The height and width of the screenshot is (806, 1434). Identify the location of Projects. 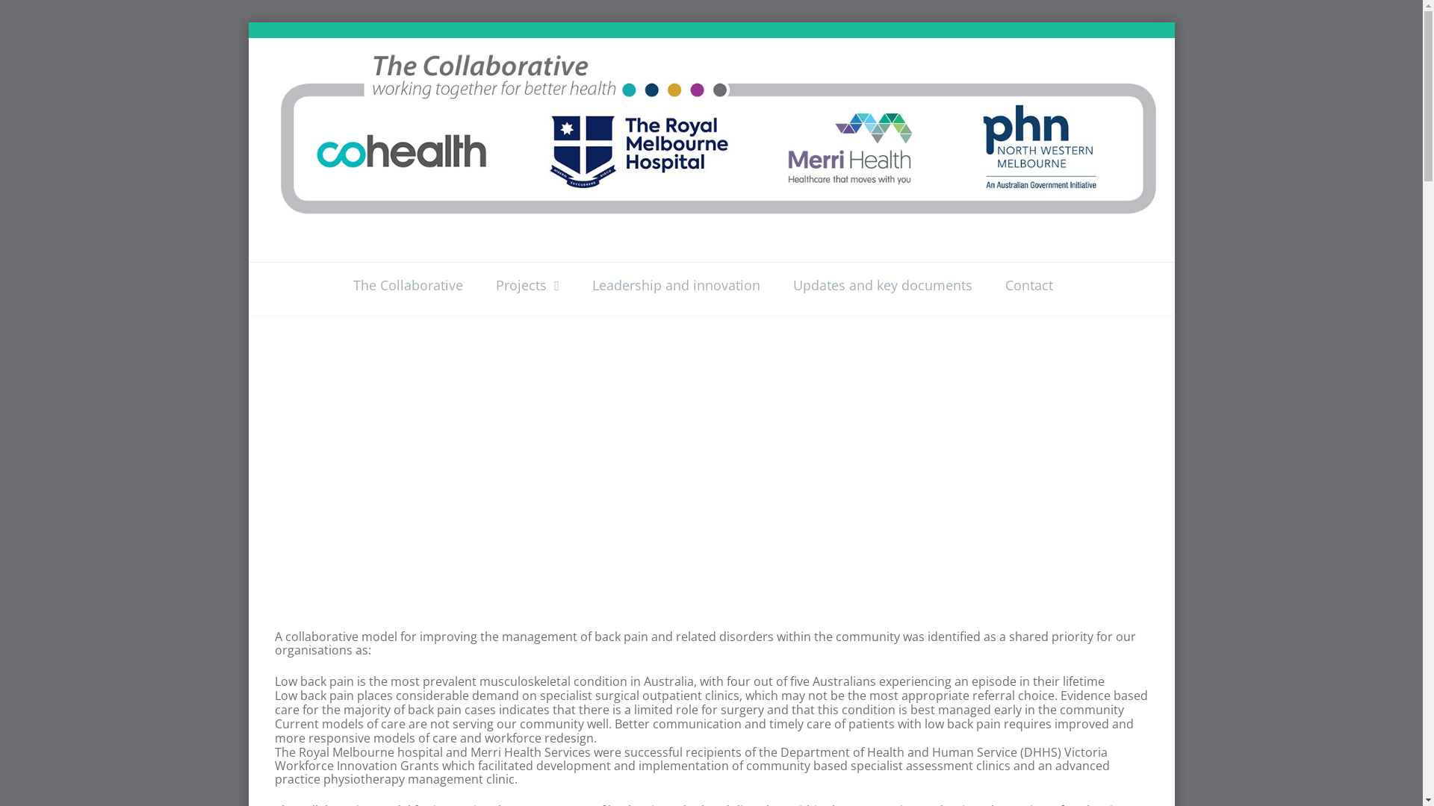
(527, 287).